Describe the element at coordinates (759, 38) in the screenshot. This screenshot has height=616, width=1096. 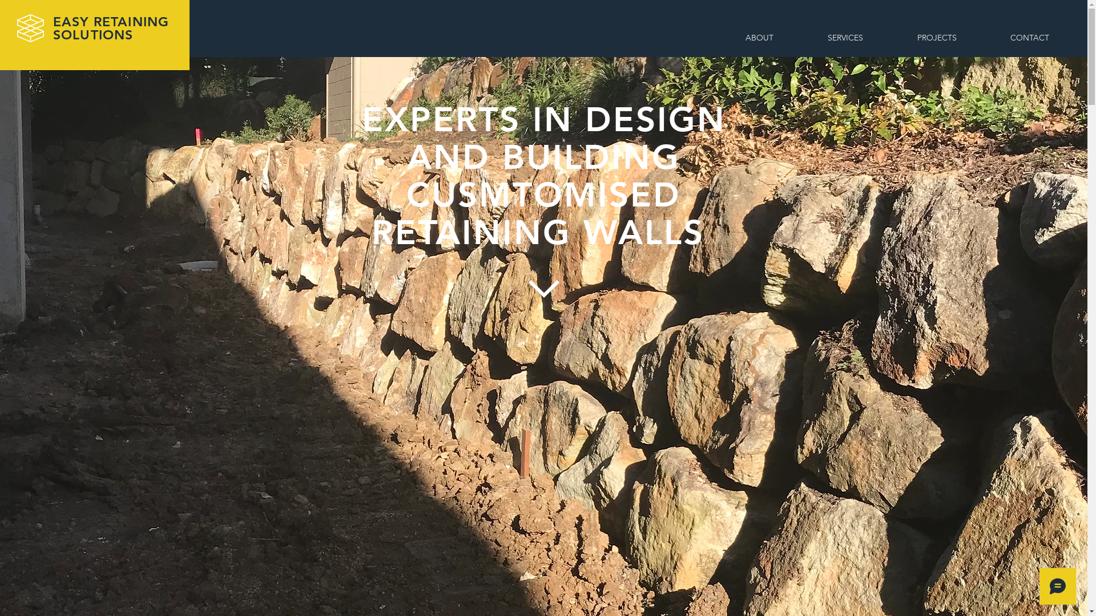
I see `ABOUT` at that location.